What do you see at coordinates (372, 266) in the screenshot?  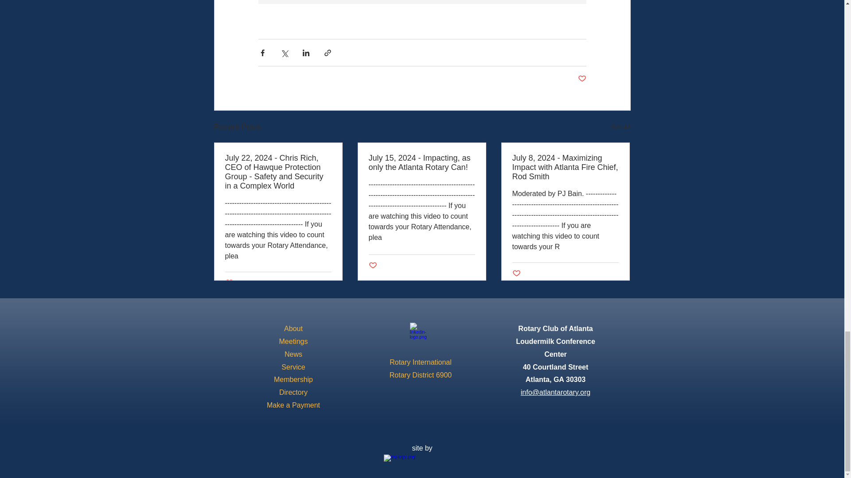 I see `Post not marked as liked` at bounding box center [372, 266].